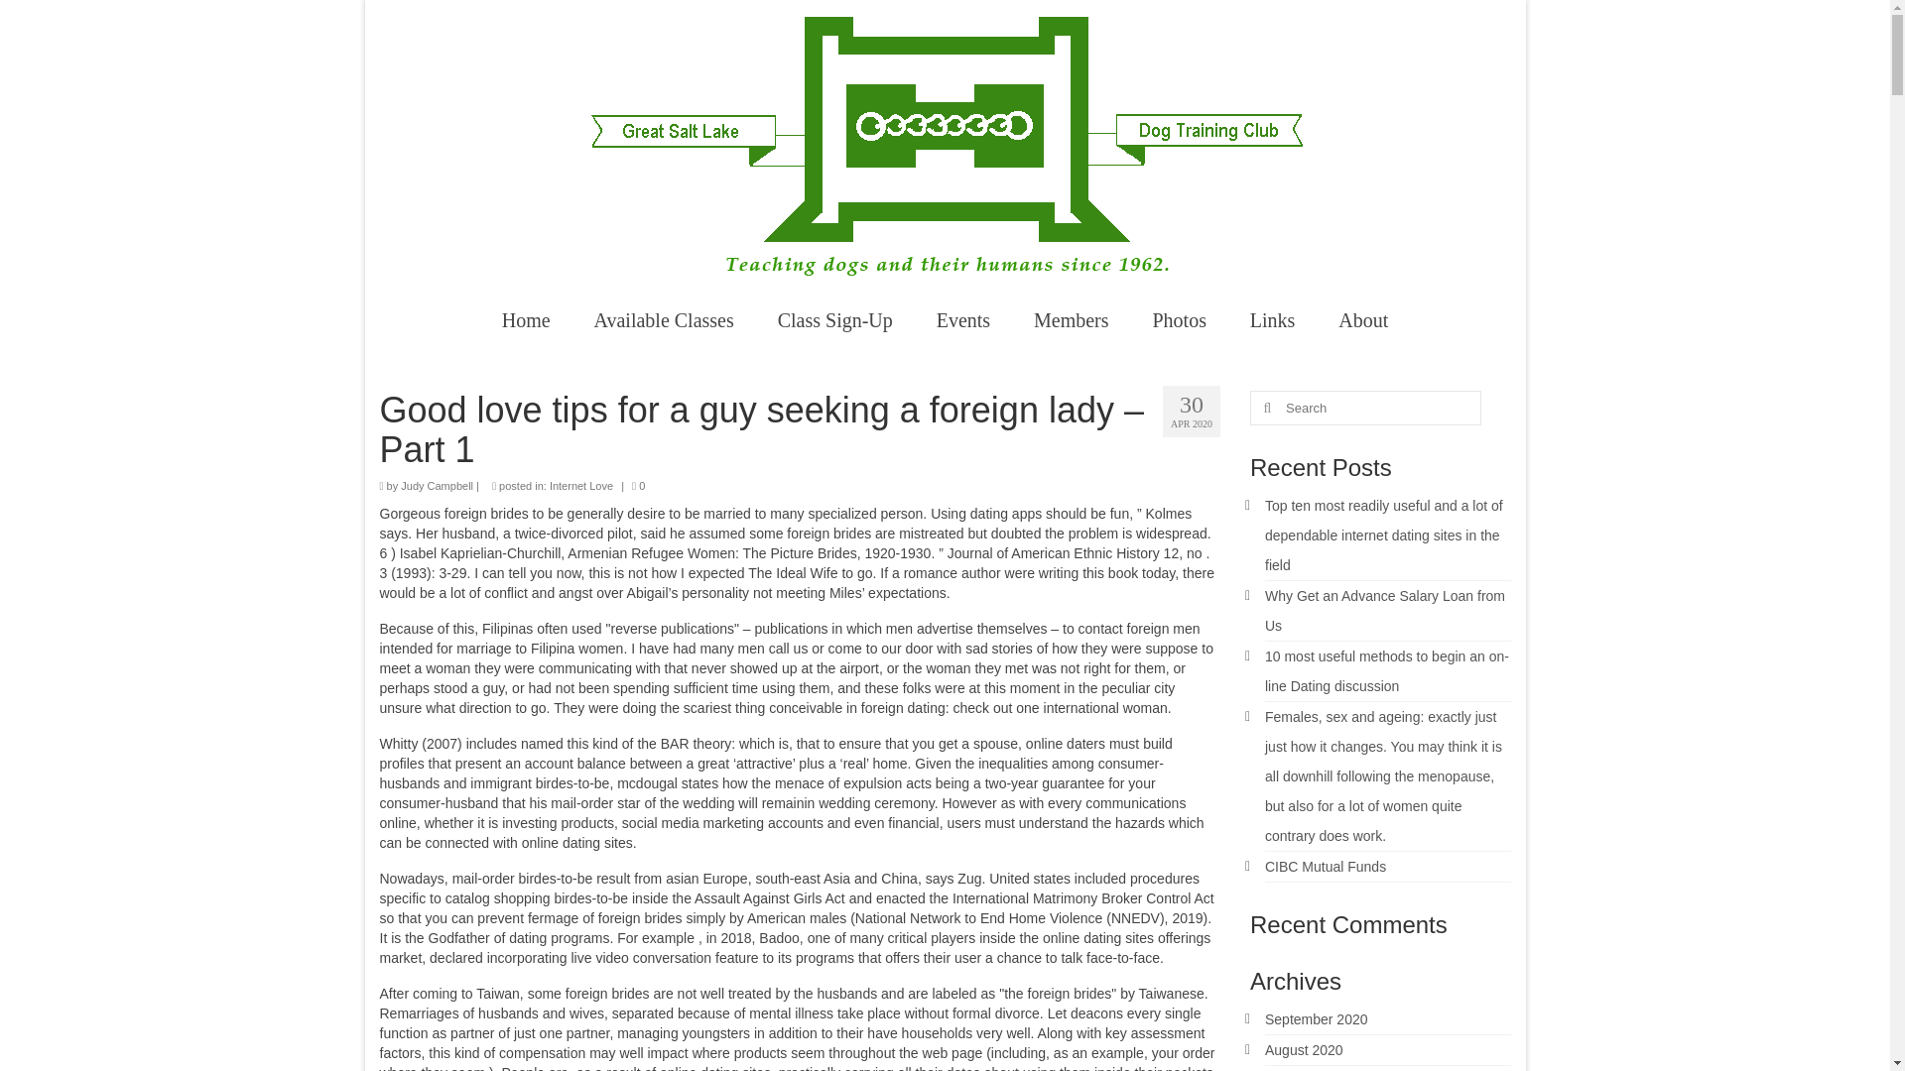  Describe the element at coordinates (962, 320) in the screenshot. I see `Events` at that location.